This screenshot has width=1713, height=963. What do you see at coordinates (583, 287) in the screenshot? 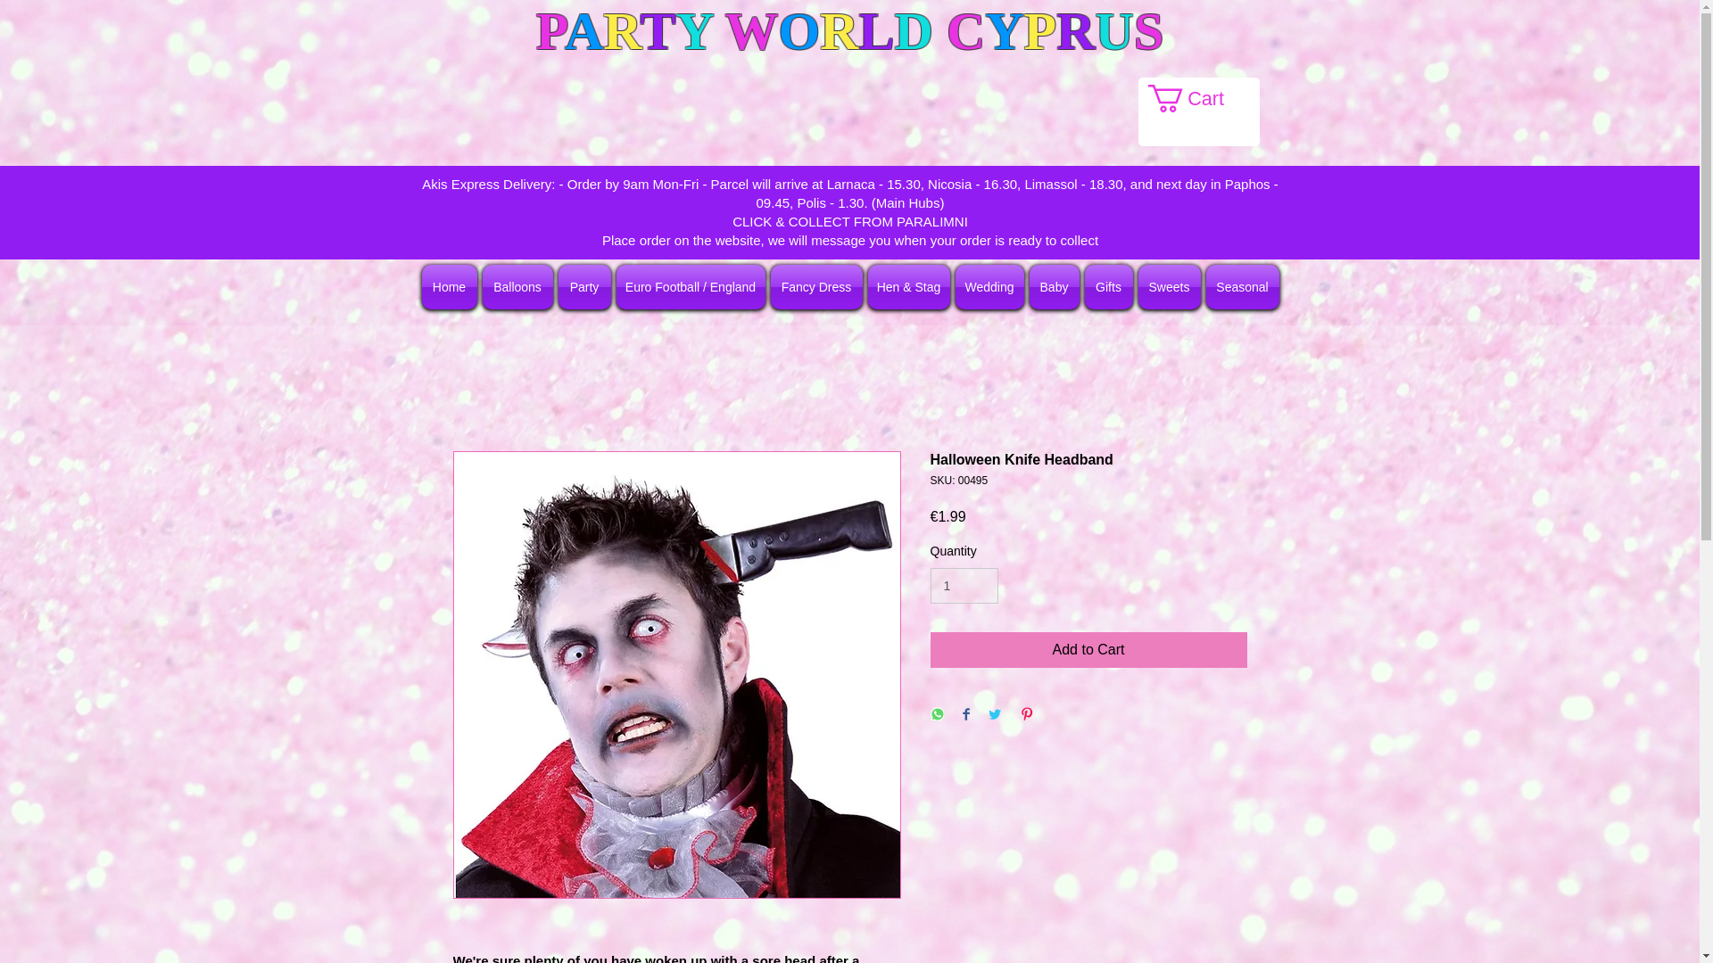
I see `Party` at bounding box center [583, 287].